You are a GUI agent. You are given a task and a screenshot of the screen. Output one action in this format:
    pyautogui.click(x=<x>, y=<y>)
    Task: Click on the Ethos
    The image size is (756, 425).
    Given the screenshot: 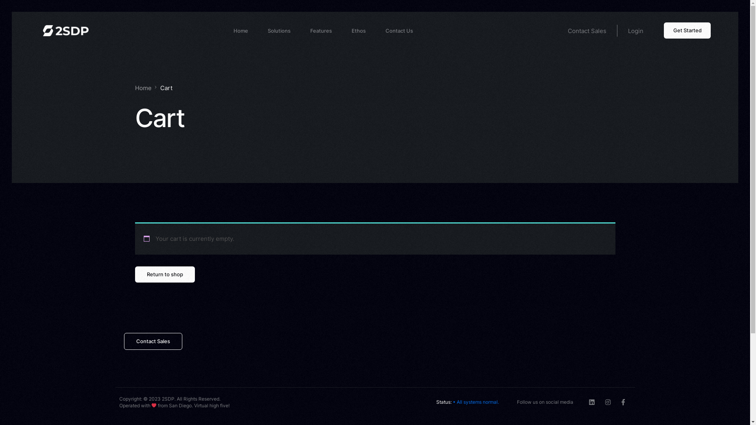 What is the action you would take?
    pyautogui.click(x=359, y=31)
    